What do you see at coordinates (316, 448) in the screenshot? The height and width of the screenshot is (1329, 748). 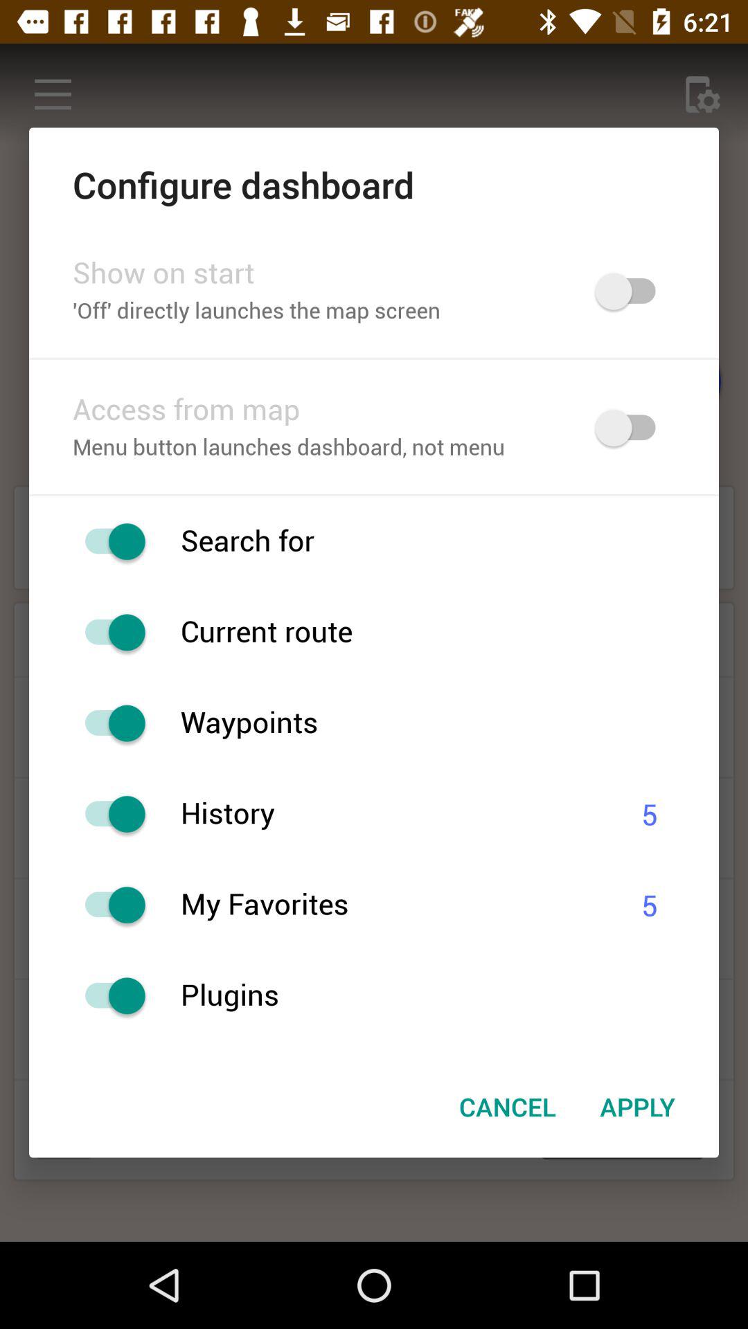 I see `jump to the menu button launches item` at bounding box center [316, 448].